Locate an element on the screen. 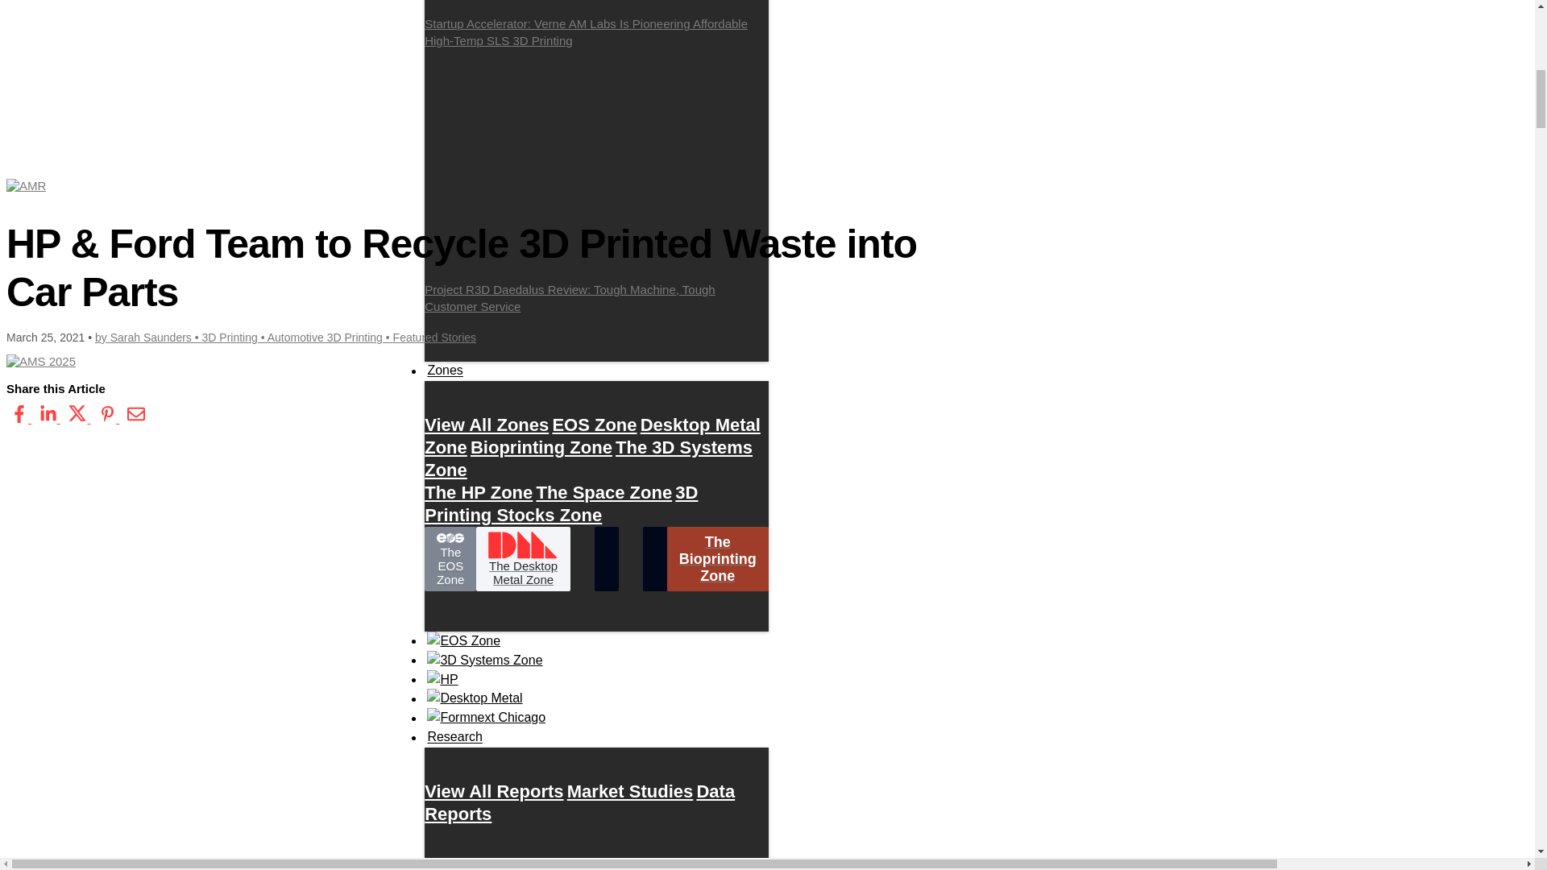  The Space Zone is located at coordinates (603, 492).